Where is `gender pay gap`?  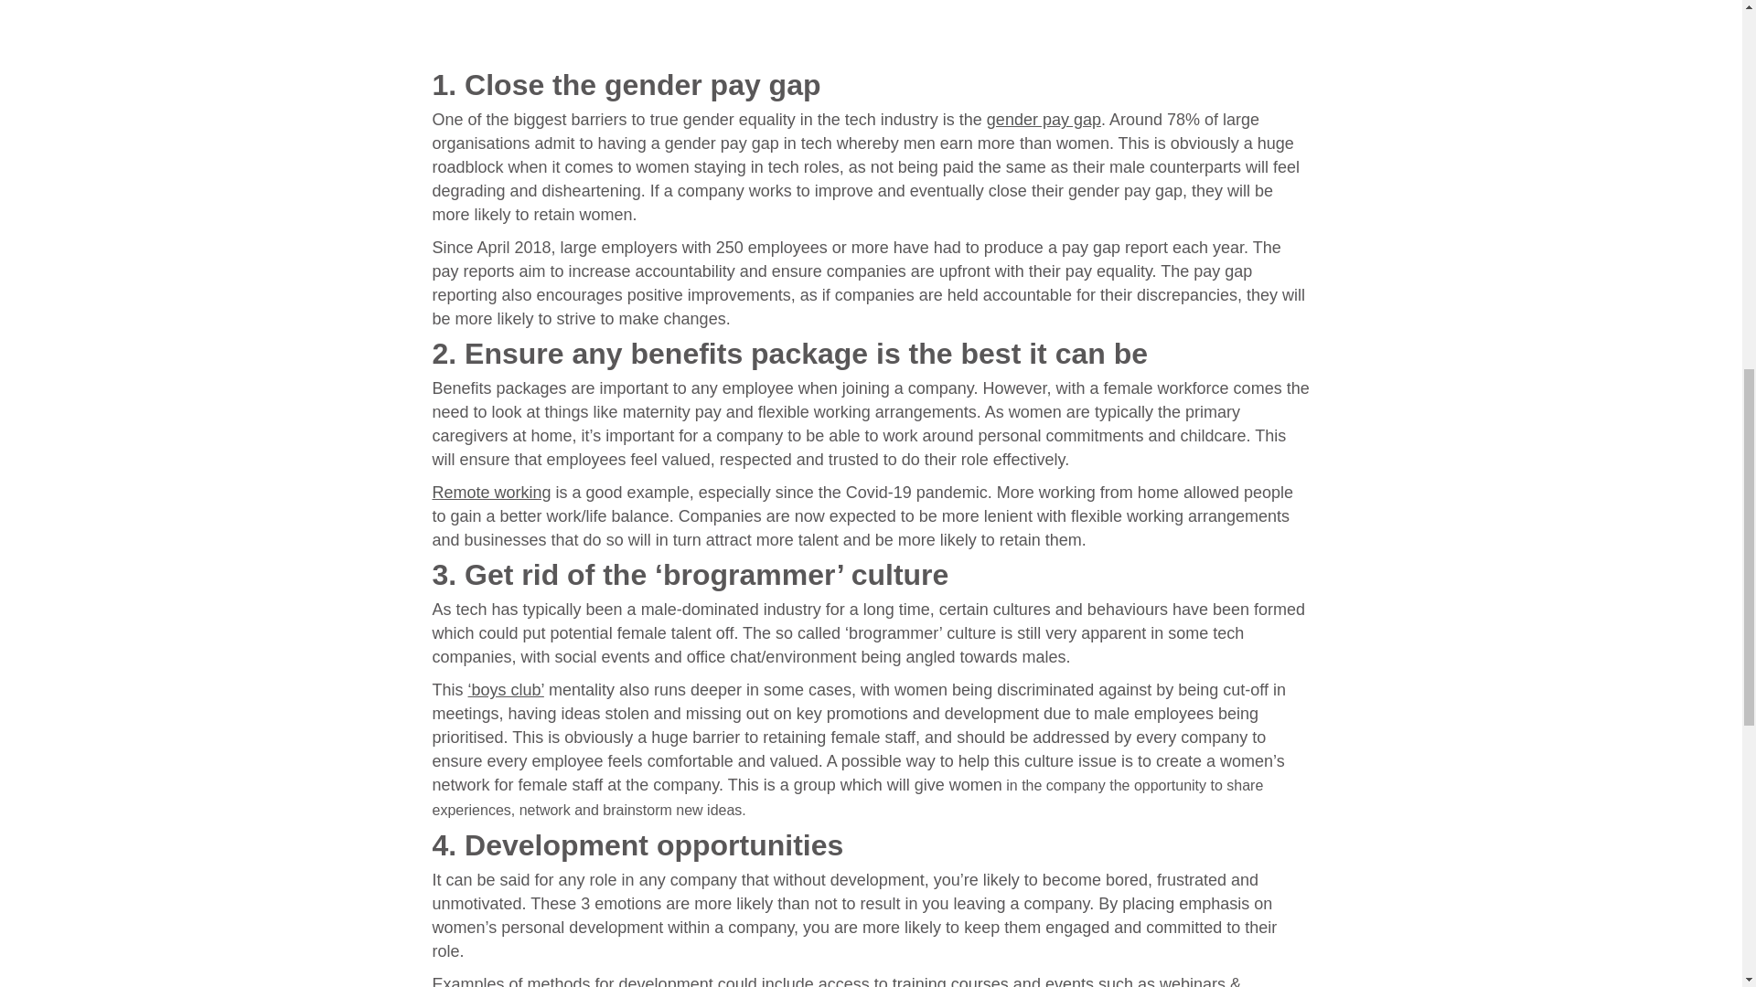
gender pay gap is located at coordinates (1044, 119).